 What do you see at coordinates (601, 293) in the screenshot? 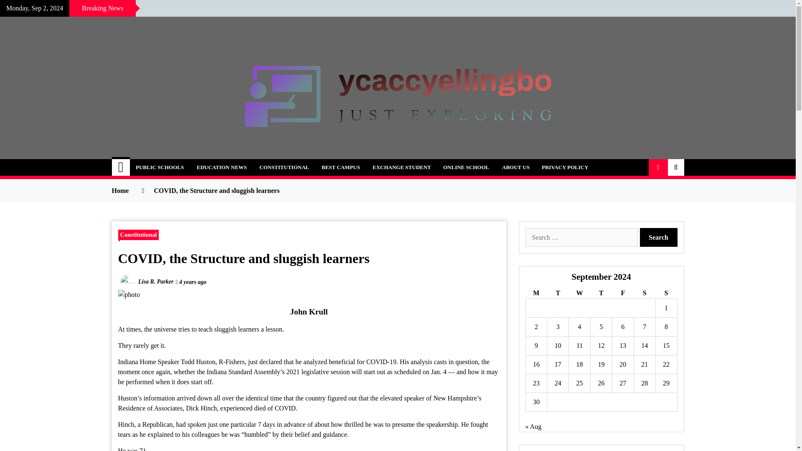
I see `Thursday` at bounding box center [601, 293].